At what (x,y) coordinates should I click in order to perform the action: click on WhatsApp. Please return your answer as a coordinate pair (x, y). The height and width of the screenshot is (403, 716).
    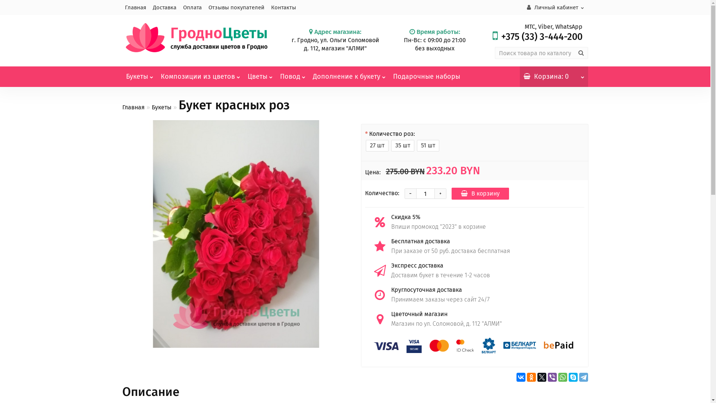
    Looking at the image, I should click on (562, 377).